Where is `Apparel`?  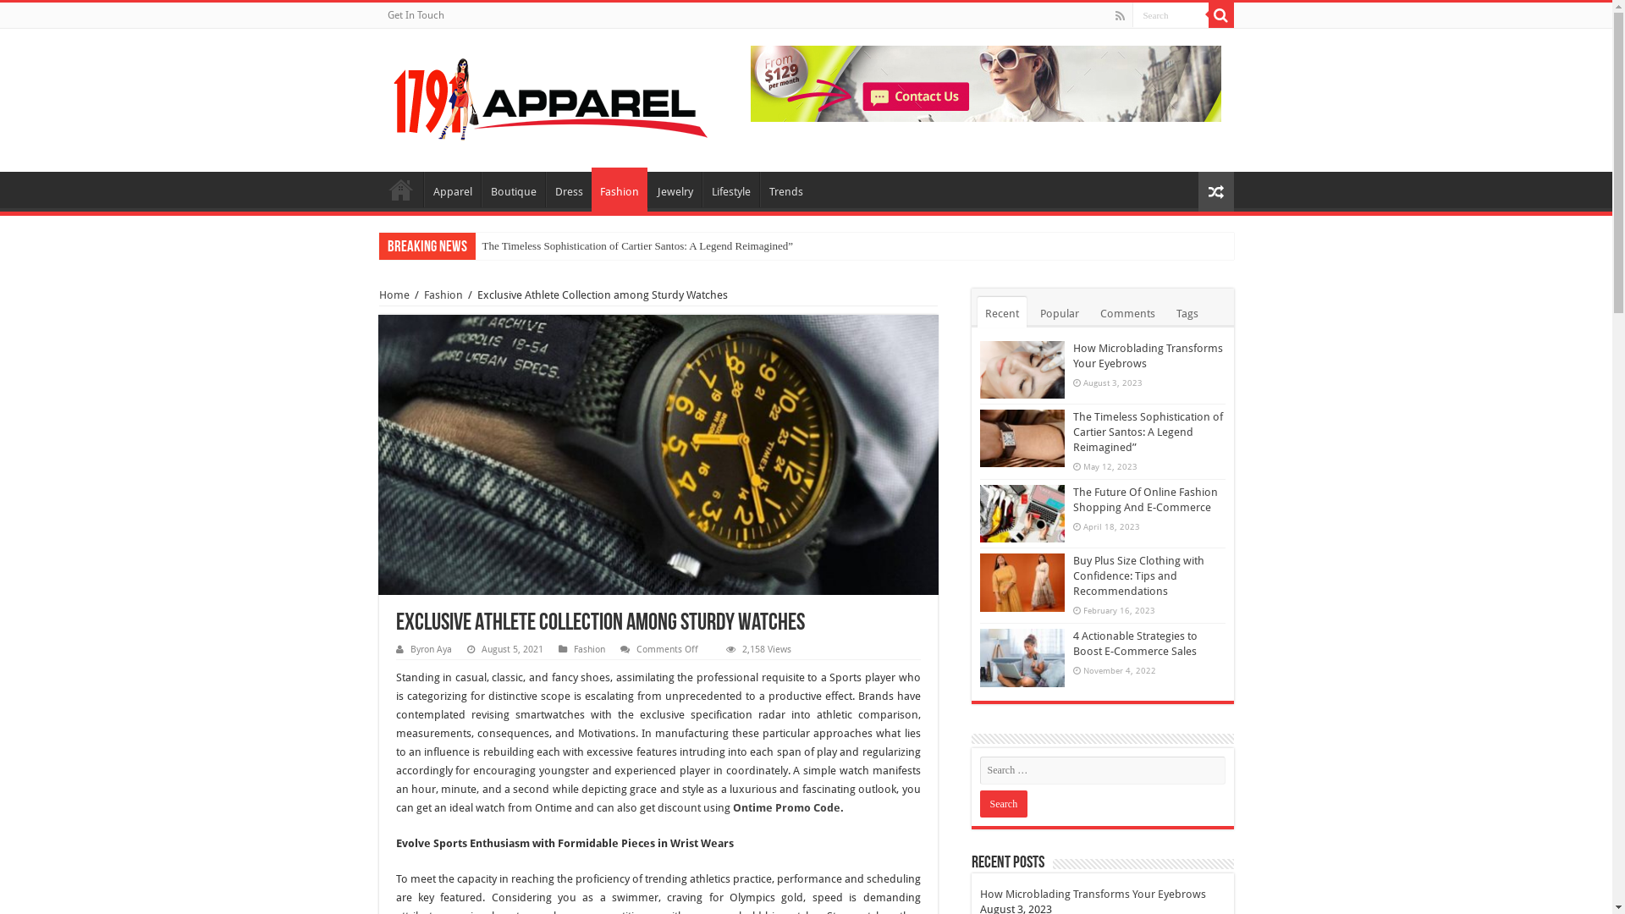 Apparel is located at coordinates (452, 190).